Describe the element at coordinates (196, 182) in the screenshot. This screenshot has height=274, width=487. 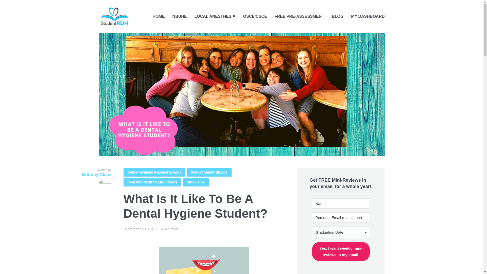
I see `Study Tips` at that location.